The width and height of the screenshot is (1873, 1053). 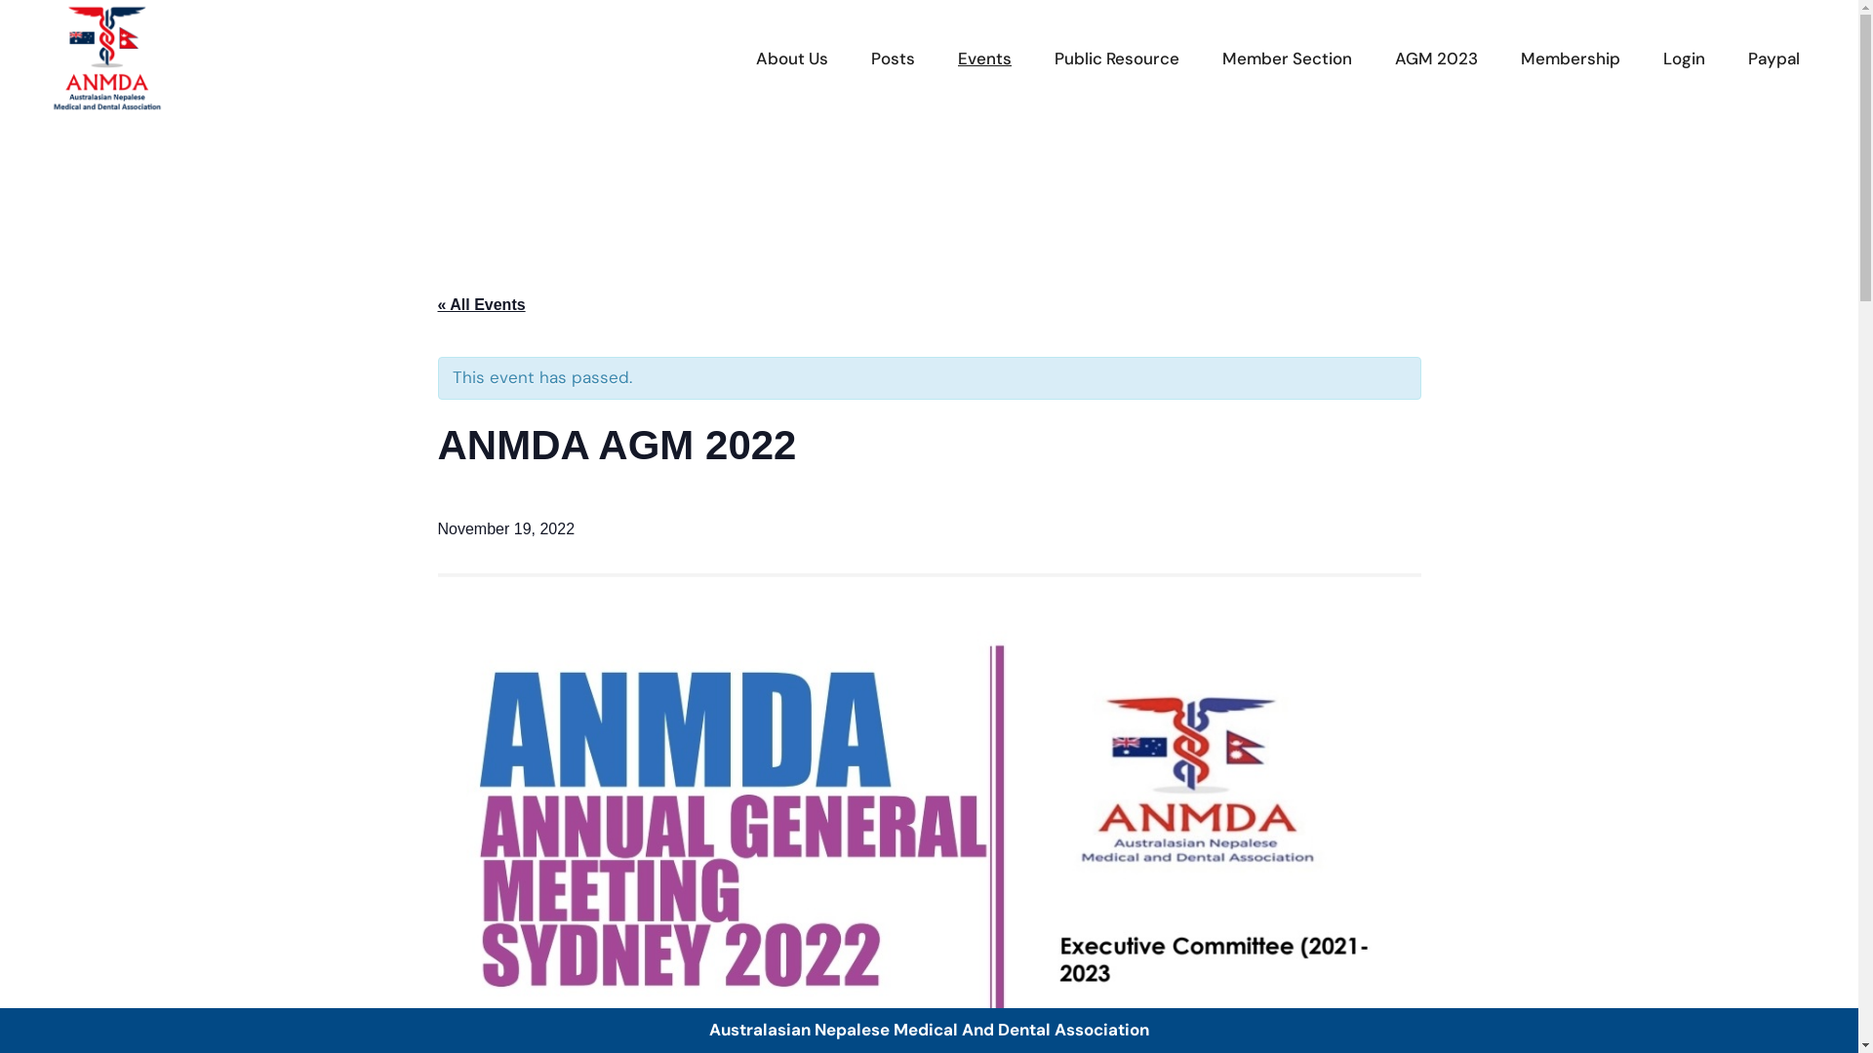 I want to click on AGM 2023, so click(x=1436, y=58).